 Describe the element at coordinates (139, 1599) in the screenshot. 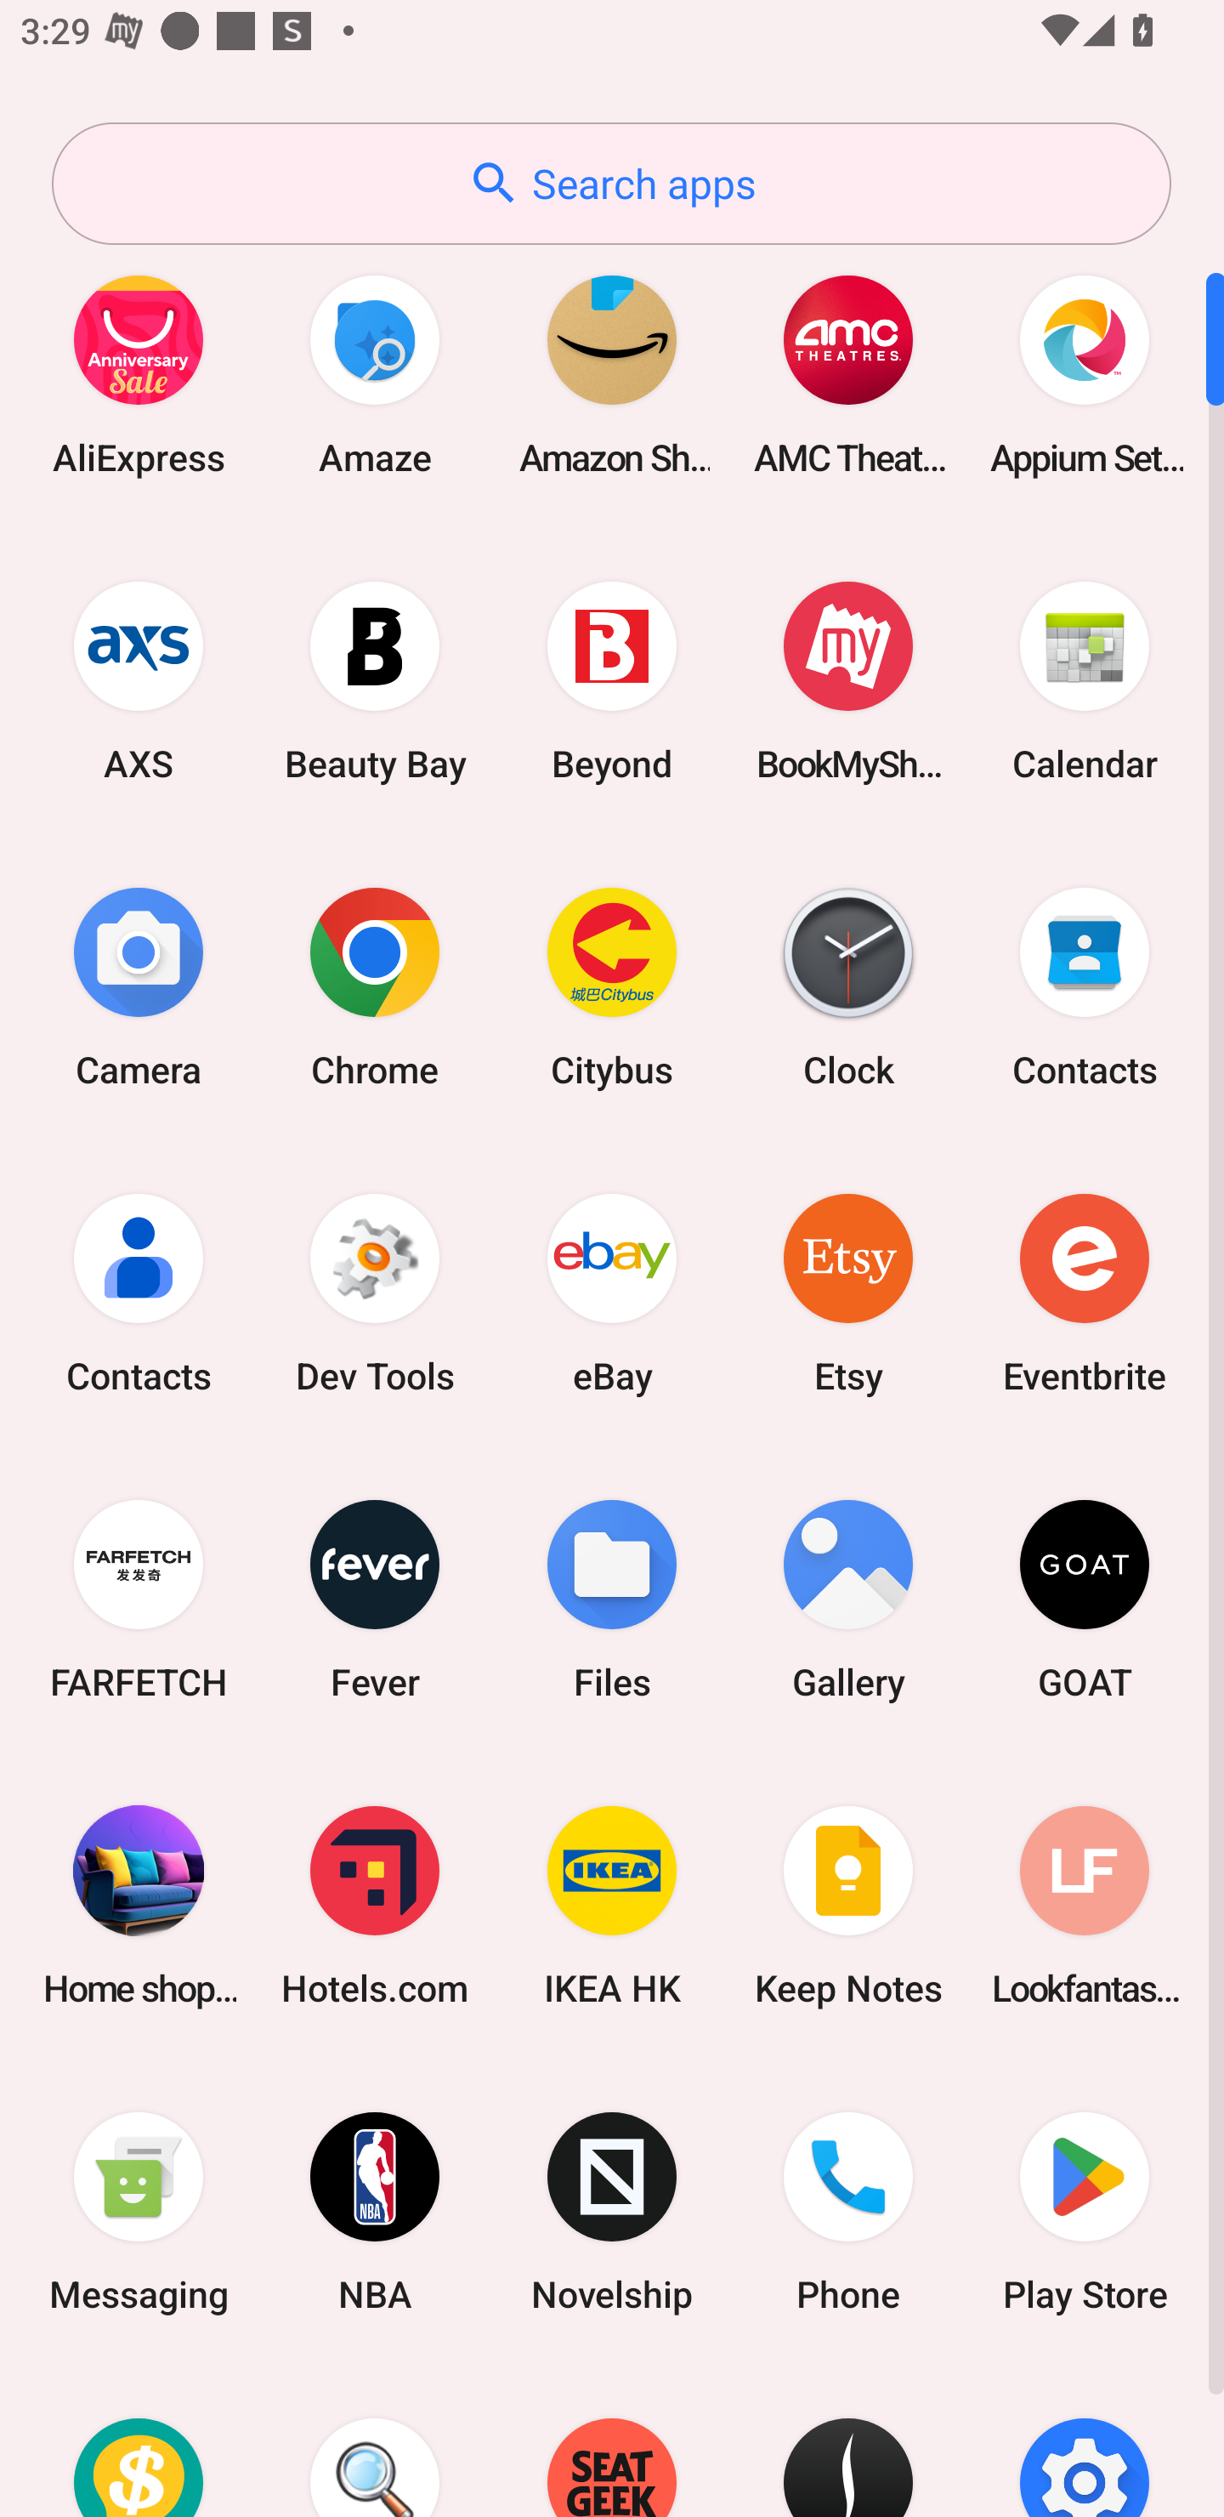

I see `FARFETCH` at that location.